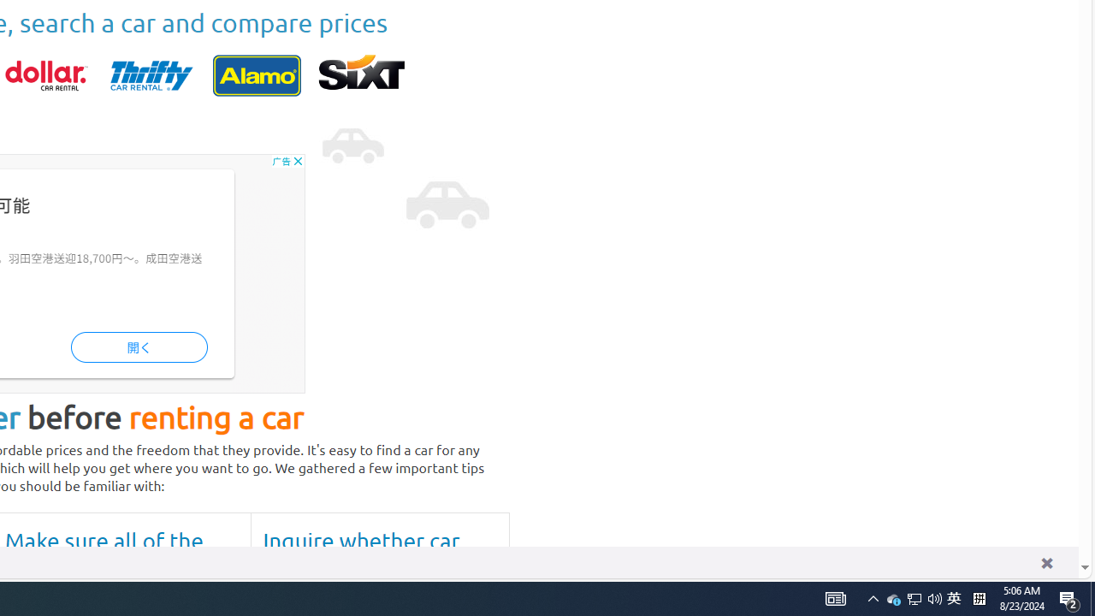  I want to click on sixt, so click(361, 75).